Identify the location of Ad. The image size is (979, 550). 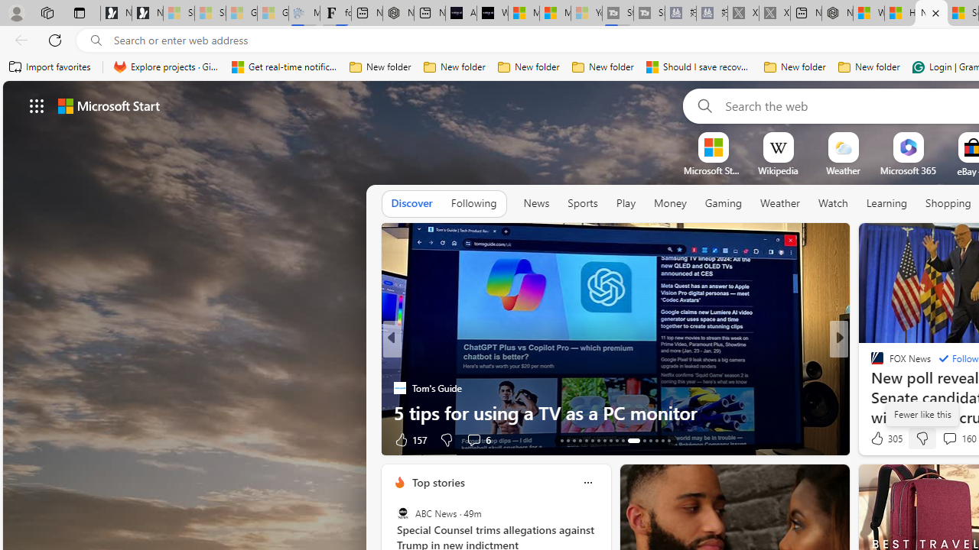
(873, 440).